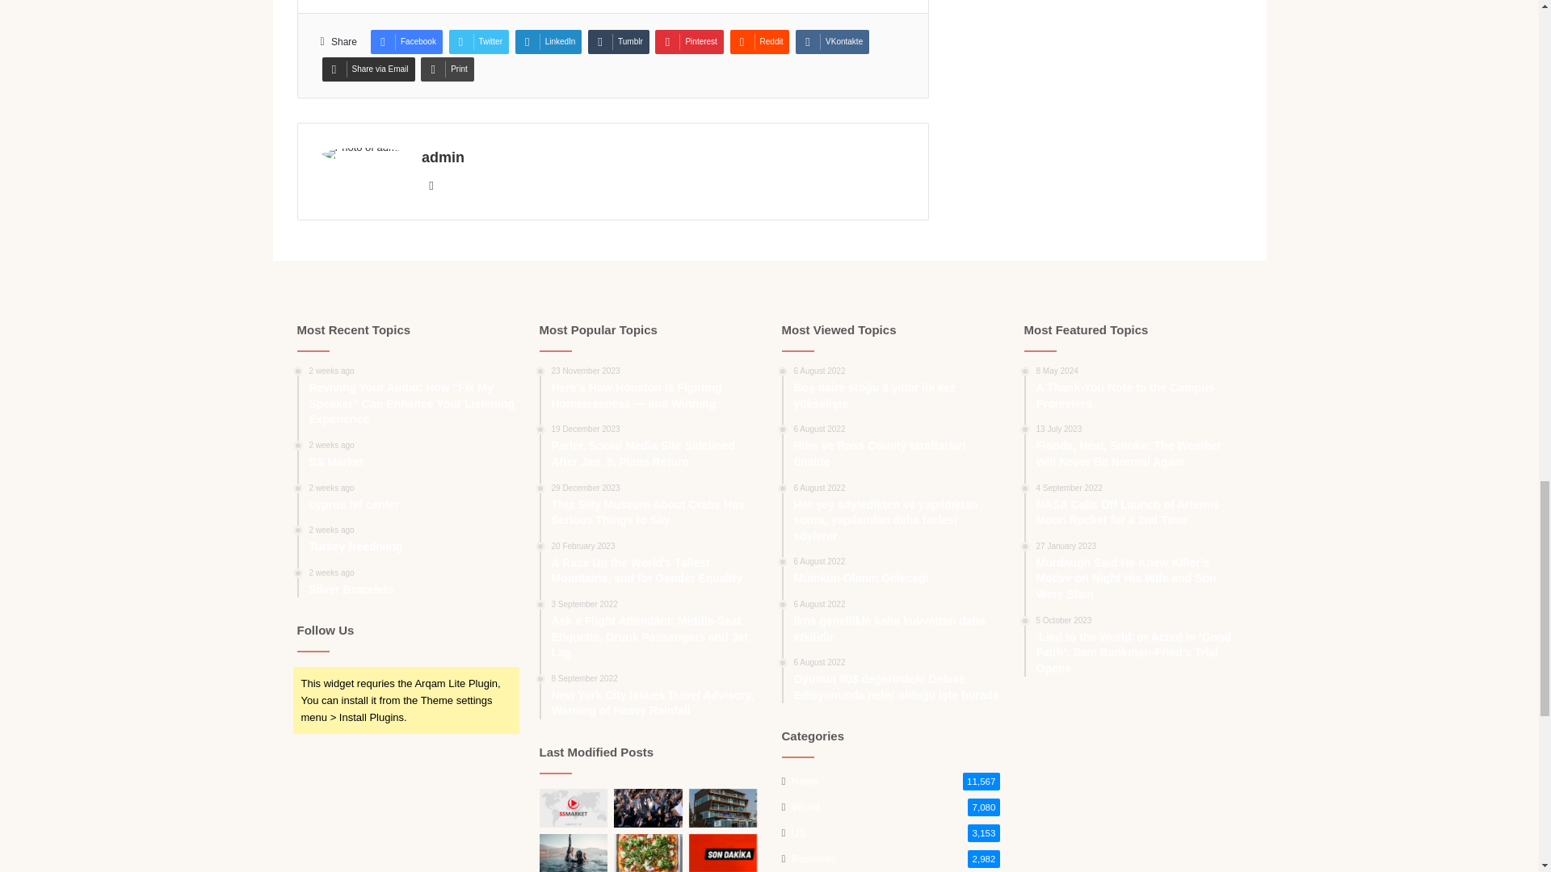  What do you see at coordinates (759, 41) in the screenshot?
I see `Reddit` at bounding box center [759, 41].